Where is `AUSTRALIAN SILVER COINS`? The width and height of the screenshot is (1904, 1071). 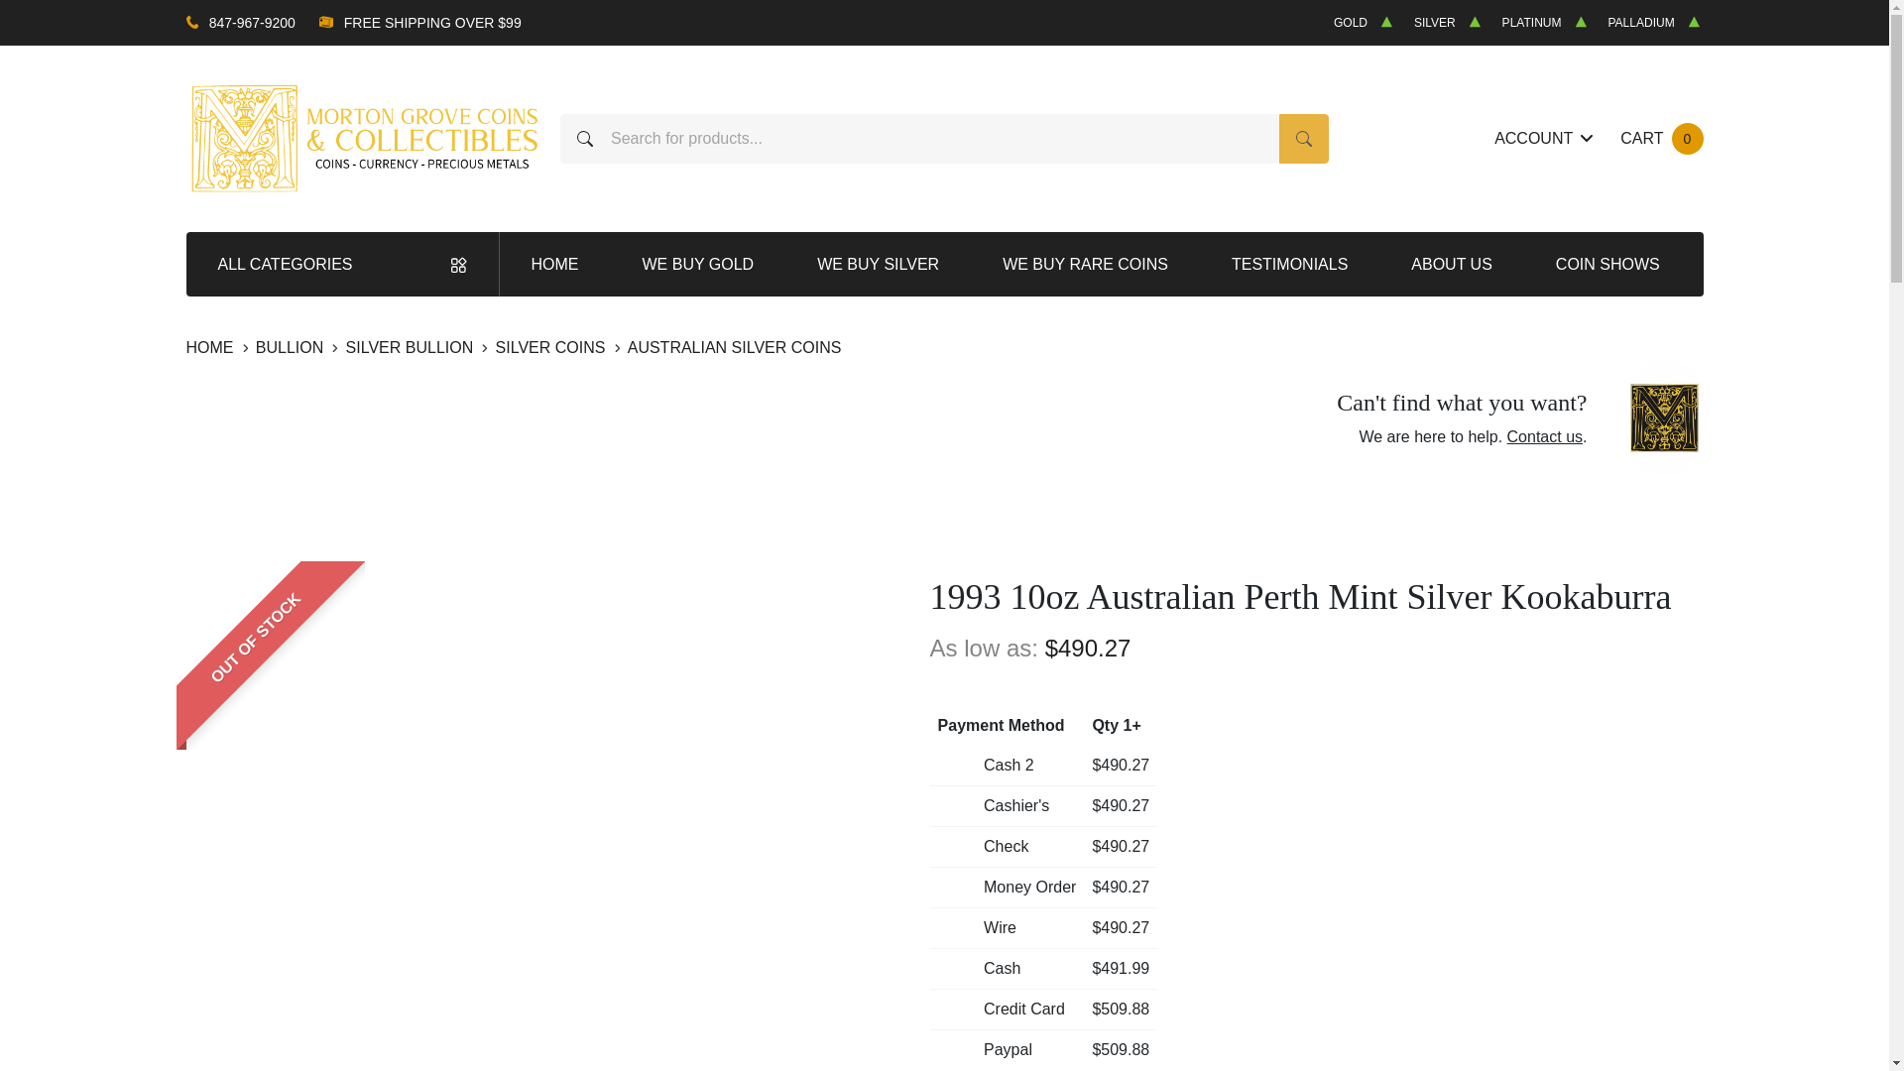 AUSTRALIAN SILVER COINS is located at coordinates (734, 347).